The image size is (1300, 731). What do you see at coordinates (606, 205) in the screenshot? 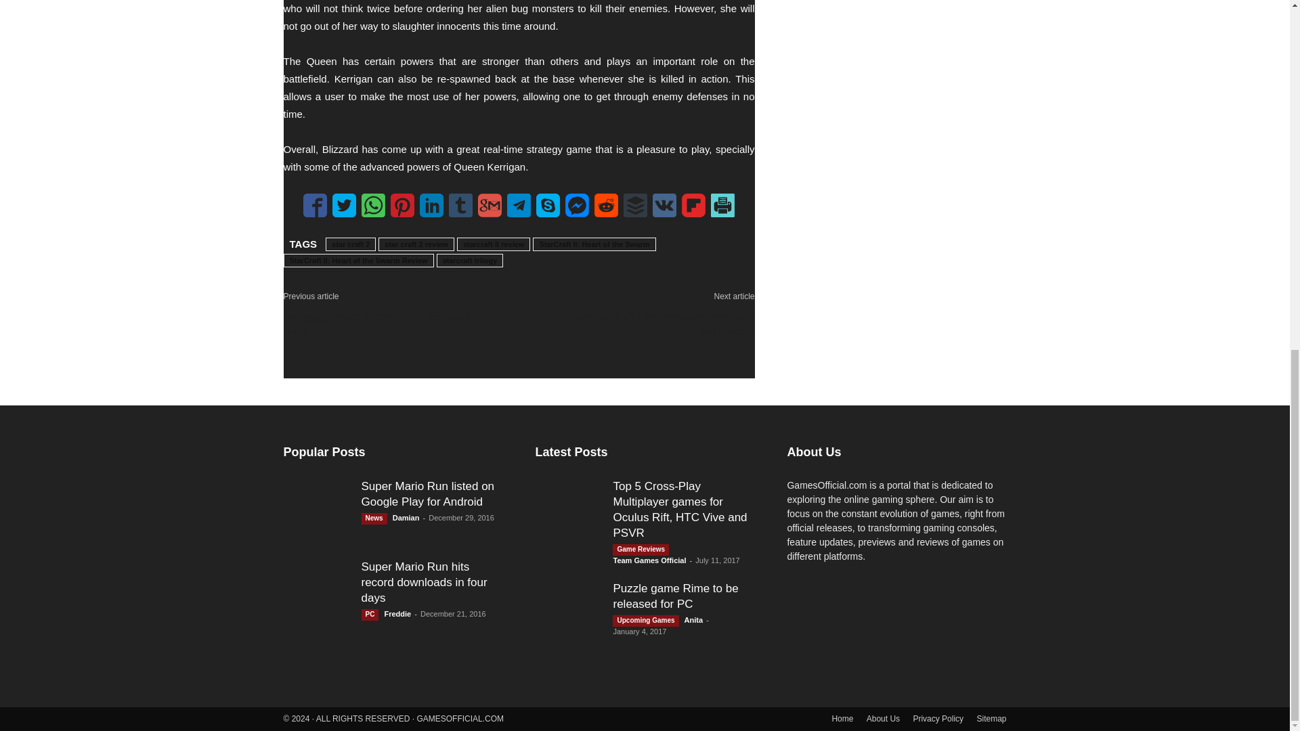
I see `Share on Reddit` at bounding box center [606, 205].